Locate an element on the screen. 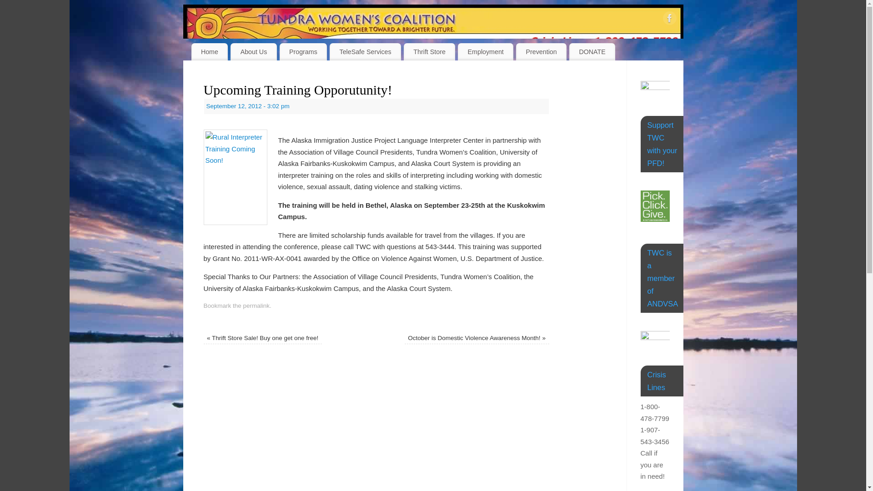  Permalink to Upcoming Training Opporutunity! is located at coordinates (256, 306).